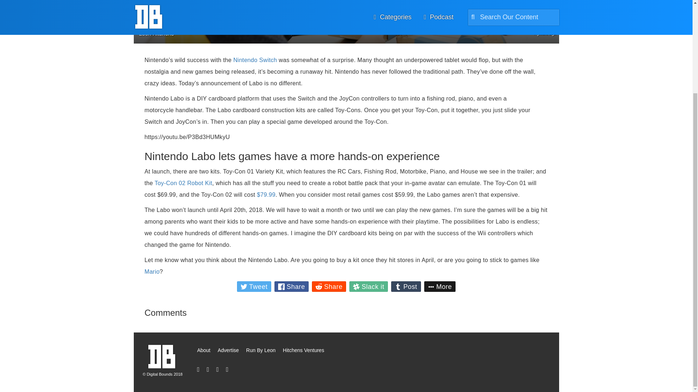  I want to click on Hitchens Ventures, so click(304, 351).